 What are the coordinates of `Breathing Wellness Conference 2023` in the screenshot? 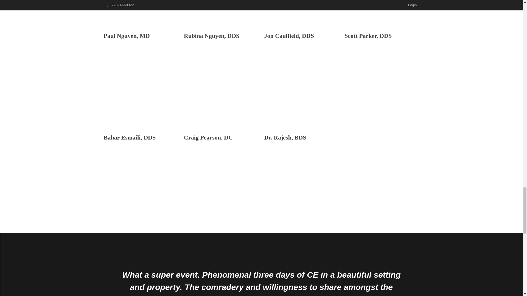 It's located at (141, 9).